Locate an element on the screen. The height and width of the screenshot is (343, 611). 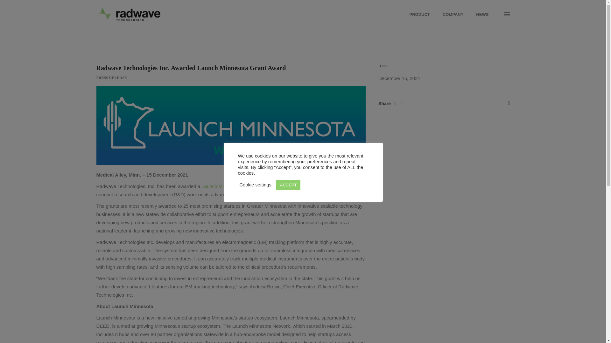
Launch Minnesota Innovation Grant award is located at coordinates (246, 186).